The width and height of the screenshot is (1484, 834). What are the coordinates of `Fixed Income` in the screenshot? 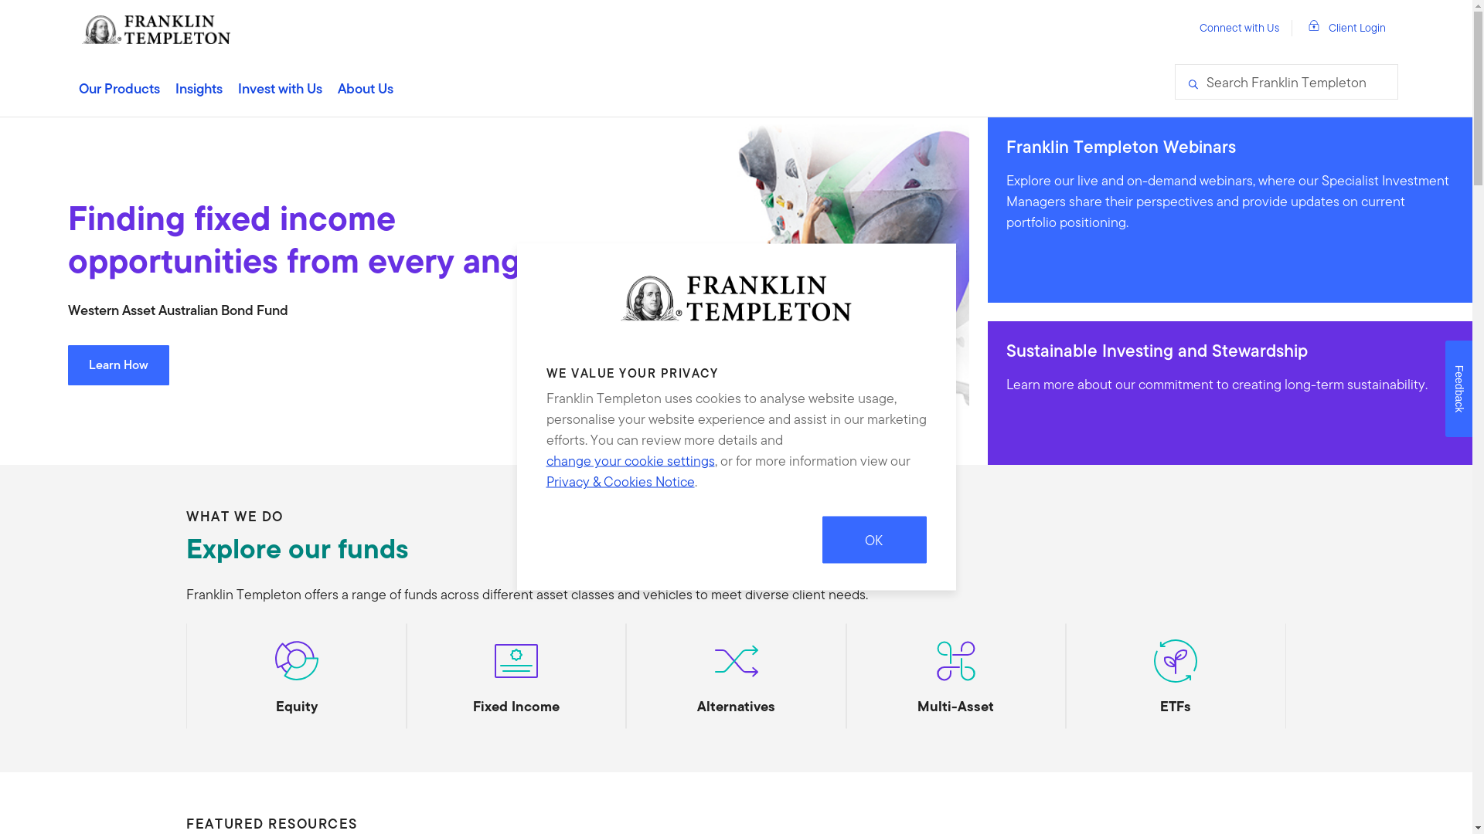 It's located at (516, 676).